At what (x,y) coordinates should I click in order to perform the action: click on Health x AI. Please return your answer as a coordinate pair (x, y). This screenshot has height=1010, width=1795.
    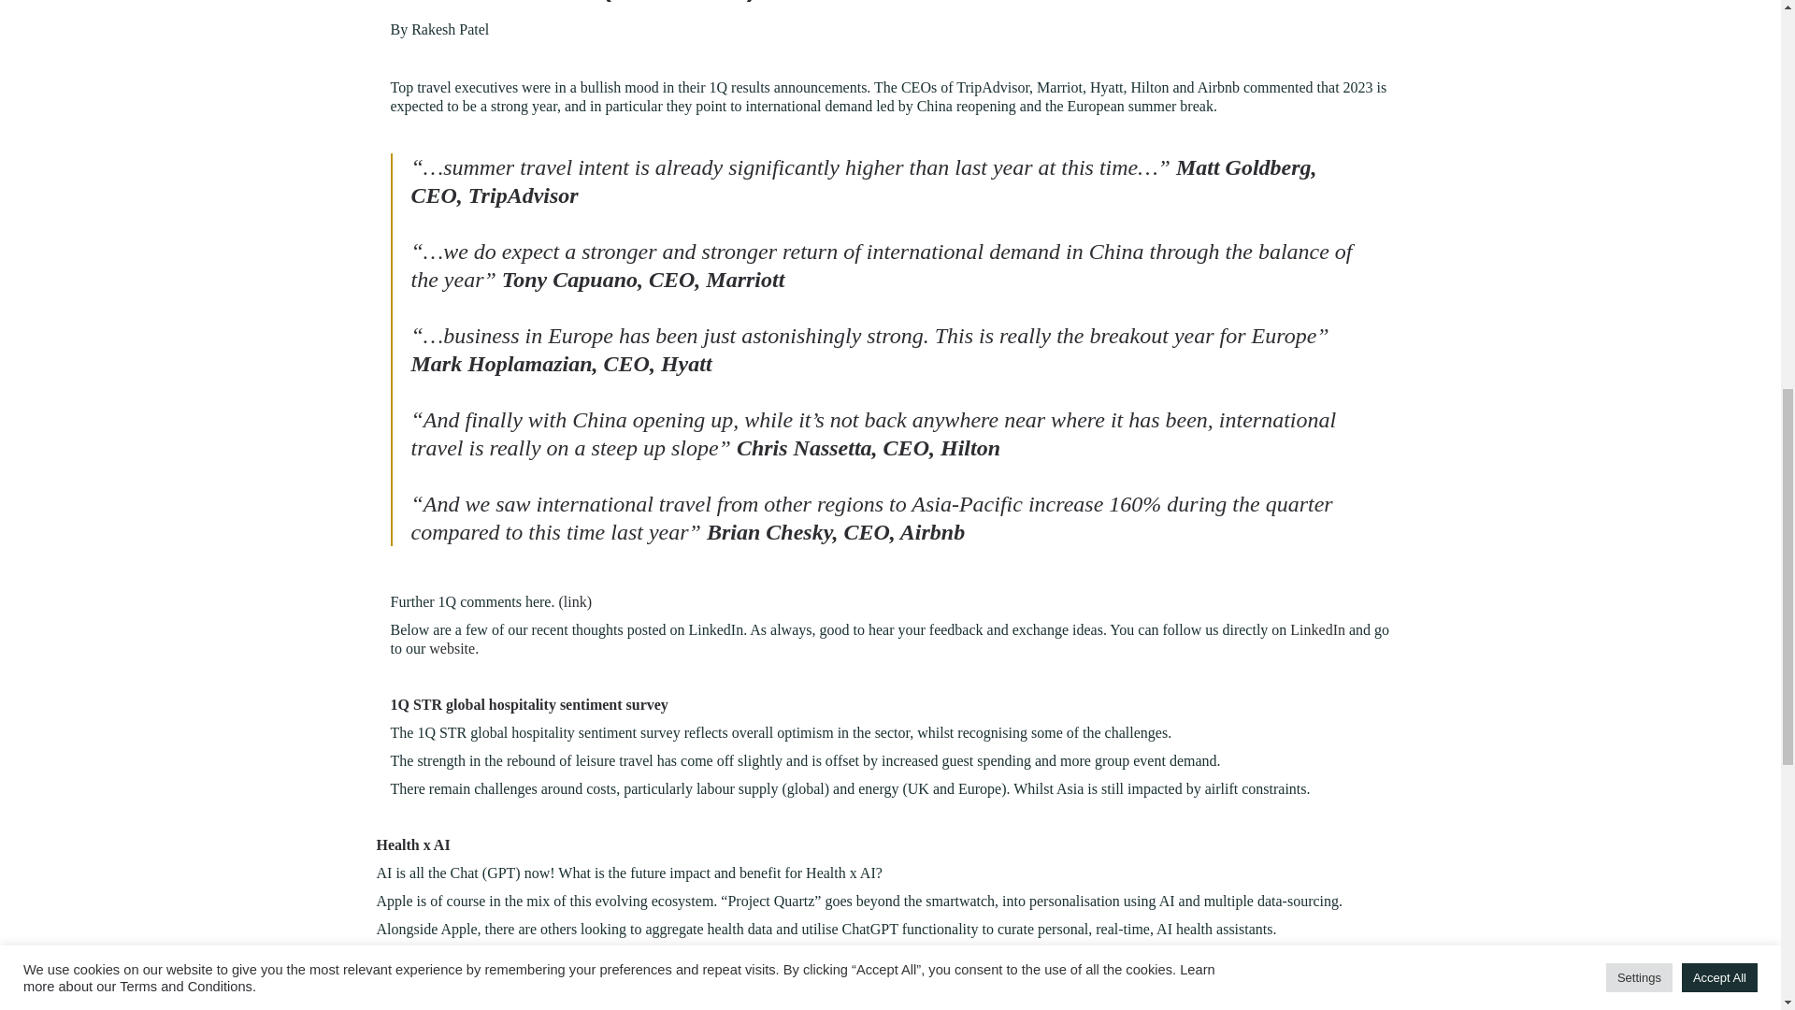
    Looking at the image, I should click on (412, 844).